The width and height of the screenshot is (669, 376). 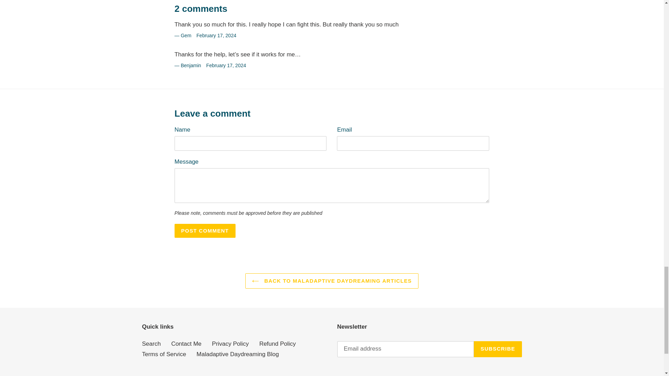 What do you see at coordinates (230, 344) in the screenshot?
I see `Privacy Policy` at bounding box center [230, 344].